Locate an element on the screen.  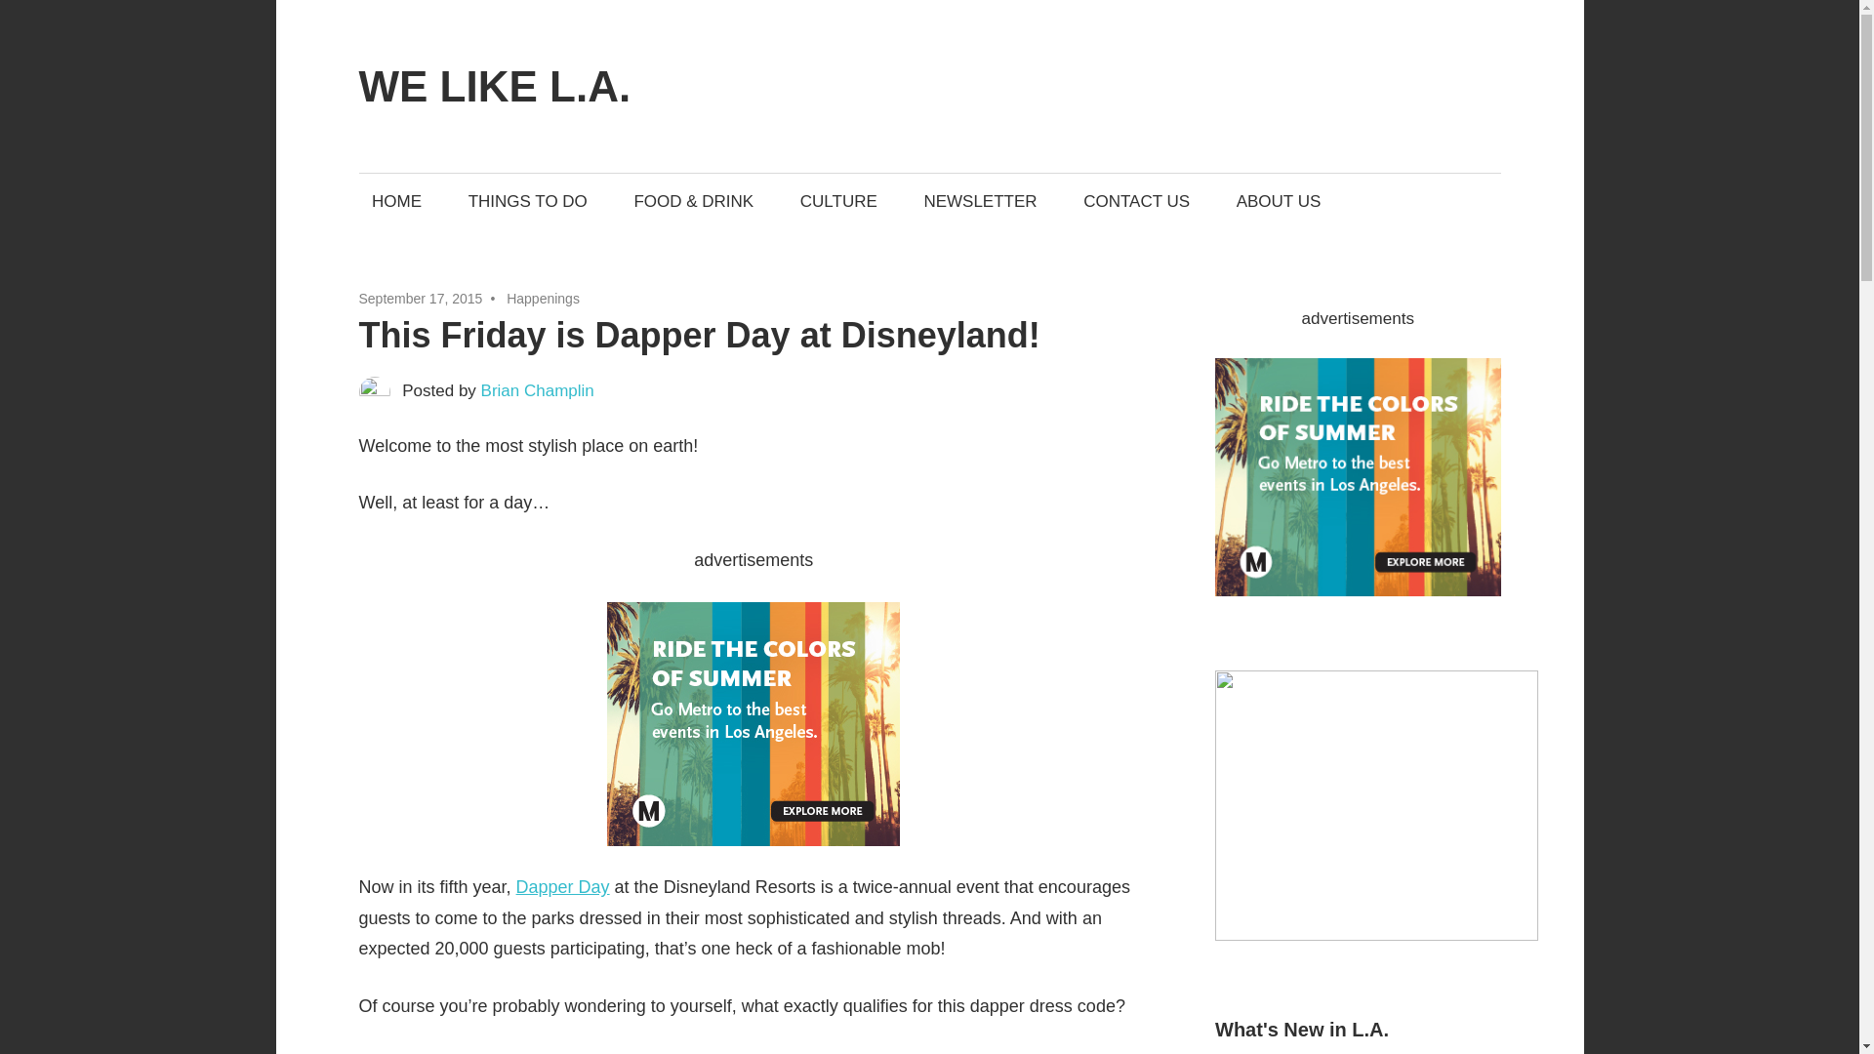
View all posts by Brian Champlin is located at coordinates (537, 390).